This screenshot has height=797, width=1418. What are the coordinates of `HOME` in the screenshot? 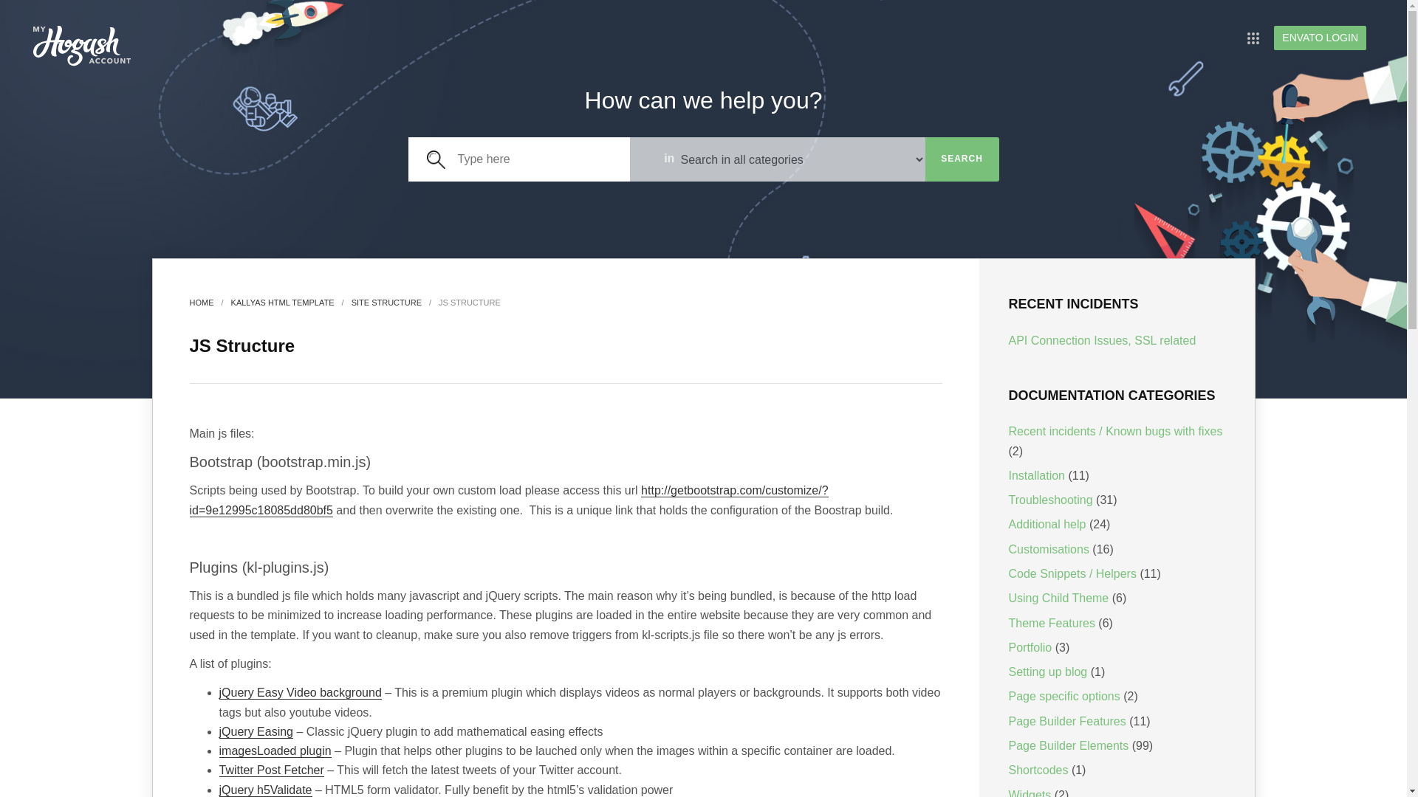 It's located at (201, 302).